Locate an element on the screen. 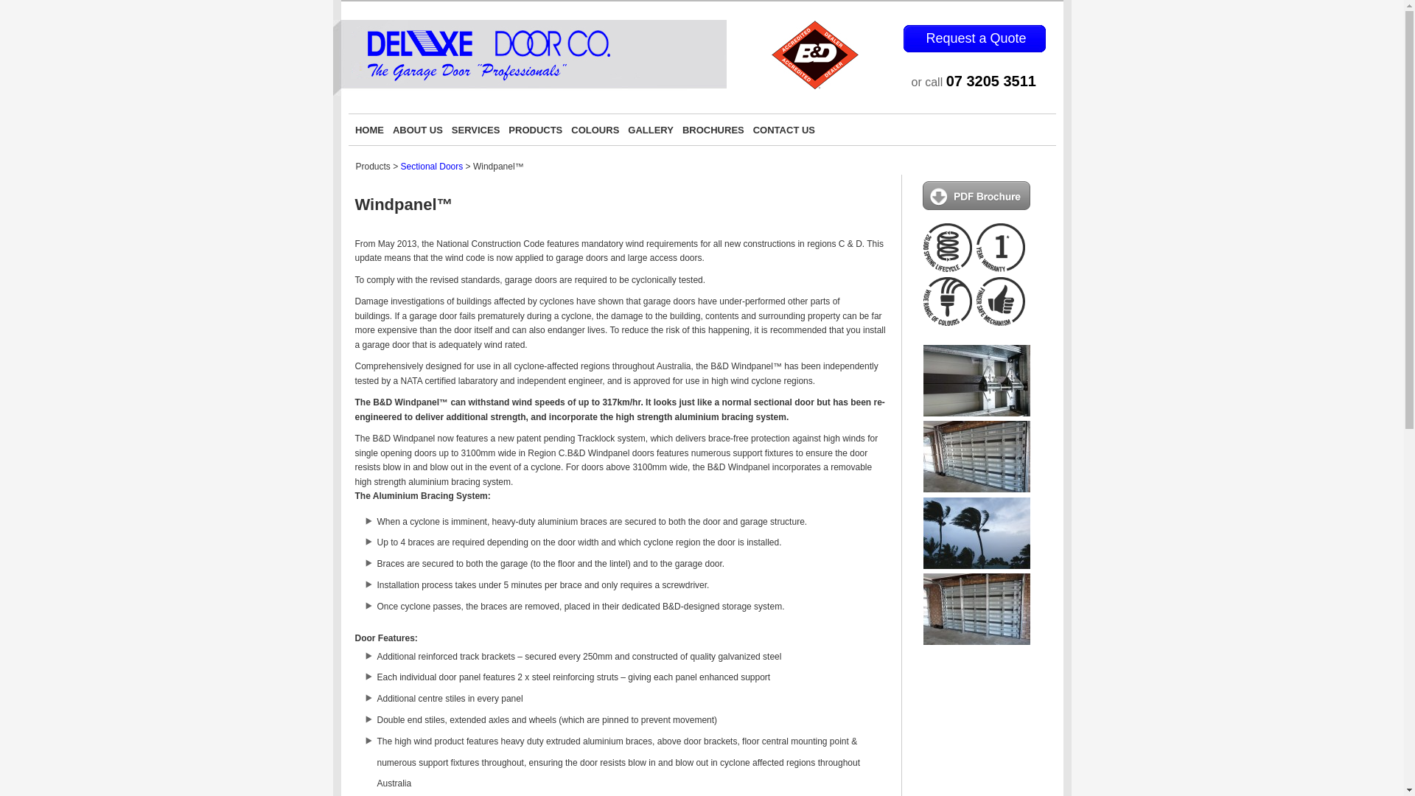 The image size is (1415, 796). pinchfree is located at coordinates (1003, 322).